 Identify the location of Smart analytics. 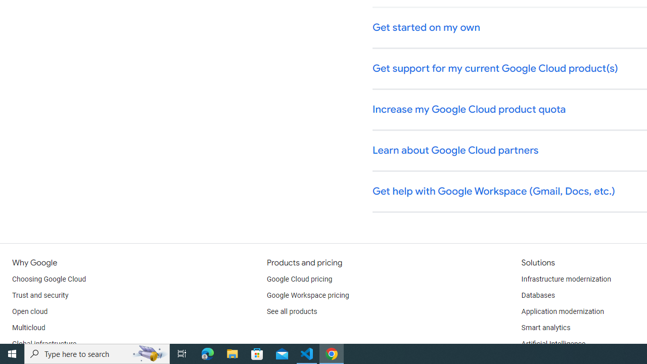
(545, 328).